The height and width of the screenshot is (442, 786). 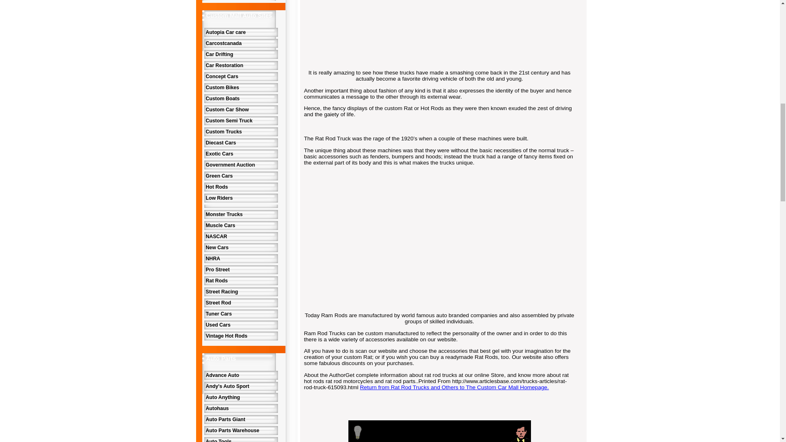 What do you see at coordinates (240, 269) in the screenshot?
I see `Pro Street` at bounding box center [240, 269].